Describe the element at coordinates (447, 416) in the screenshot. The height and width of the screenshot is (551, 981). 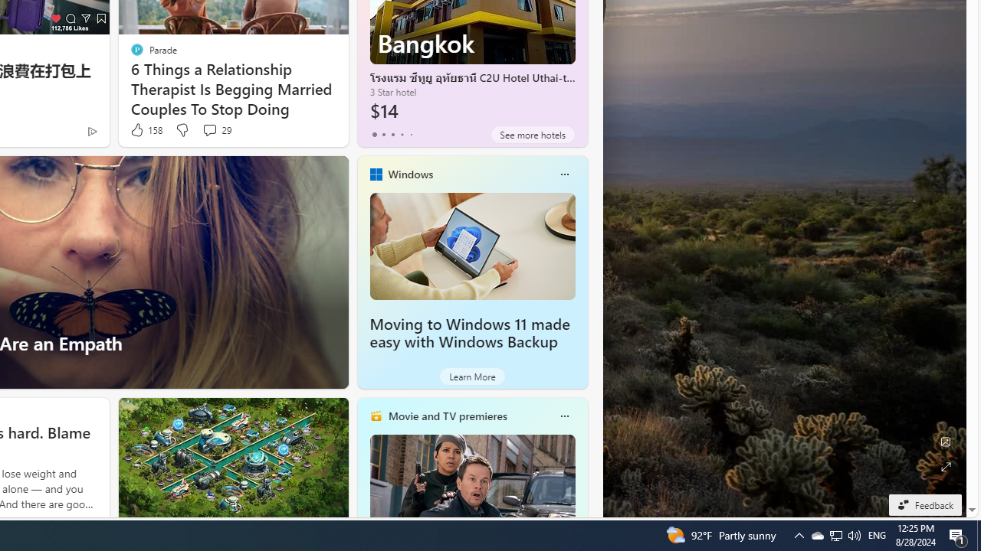
I see `Movie and TV premieres` at that location.